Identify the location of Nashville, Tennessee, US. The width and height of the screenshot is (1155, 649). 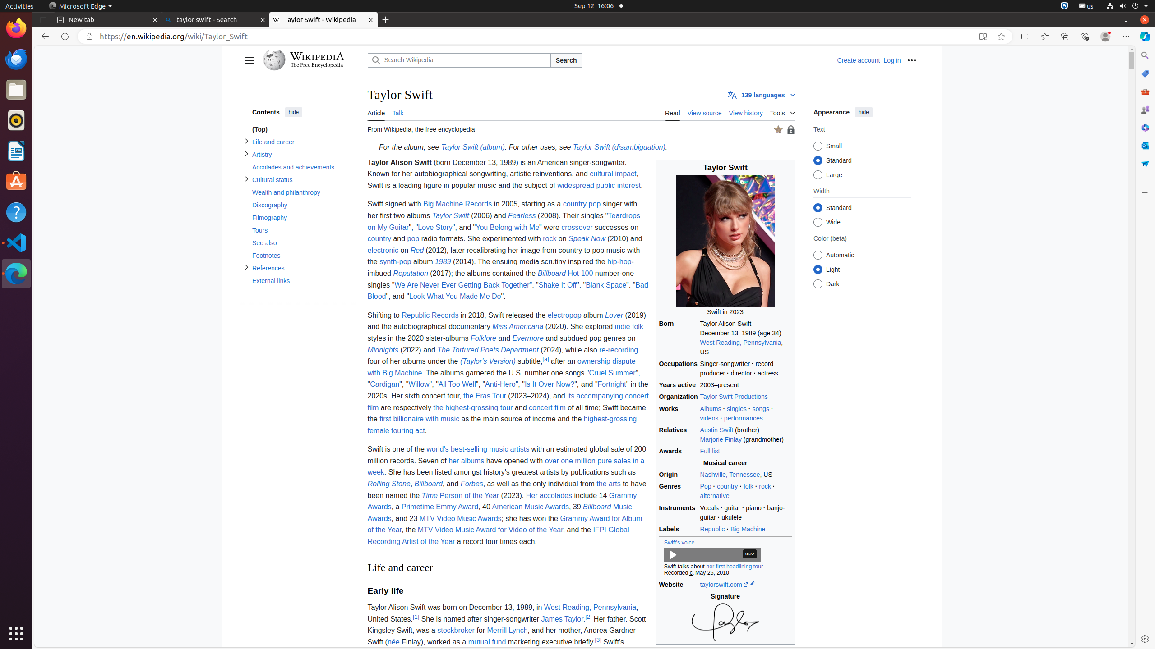
(746, 475).